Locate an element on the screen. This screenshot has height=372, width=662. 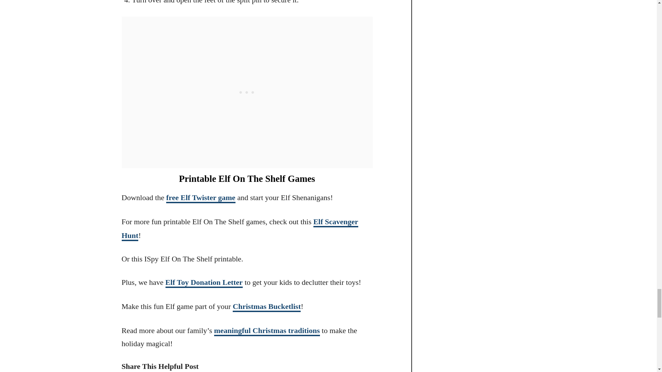
Elf Scavenger Hunt is located at coordinates (239, 229).